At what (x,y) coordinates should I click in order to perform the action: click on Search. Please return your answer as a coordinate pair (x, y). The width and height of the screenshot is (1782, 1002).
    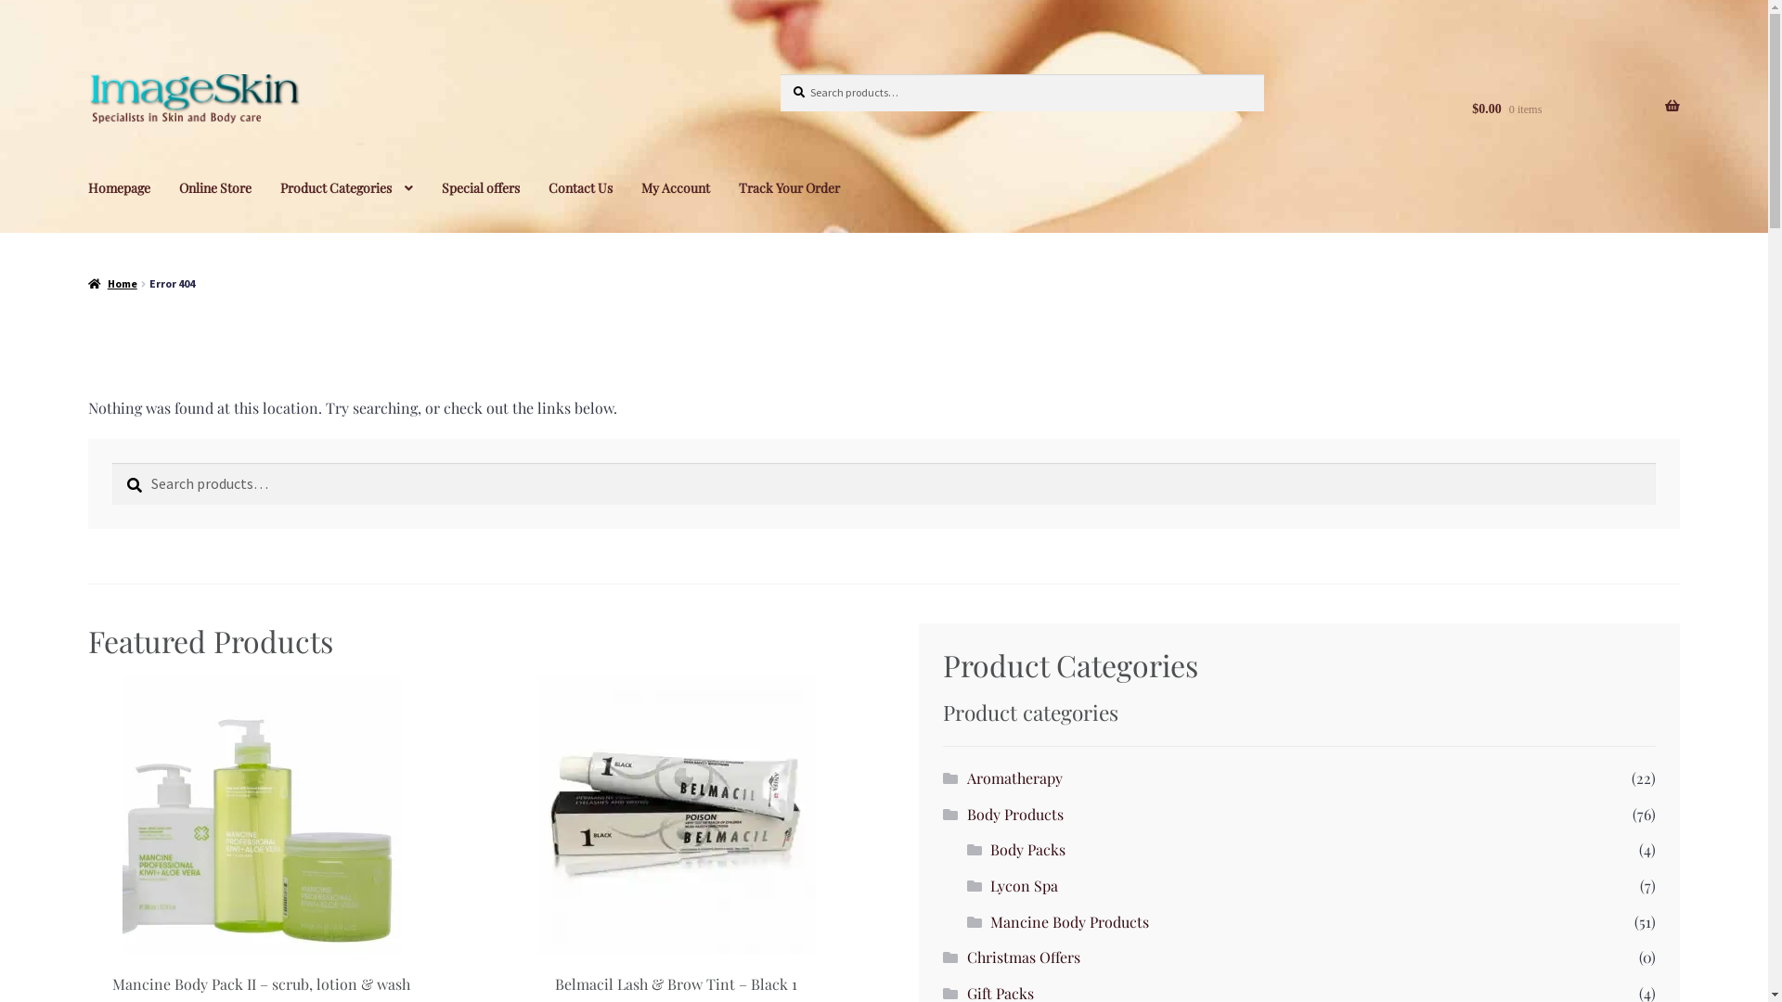
    Looking at the image, I should click on (780, 74).